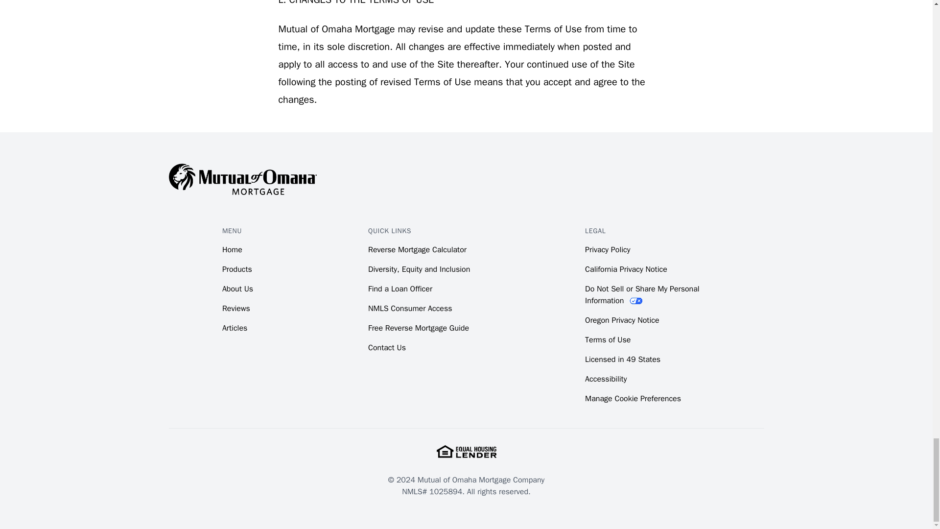  Describe the element at coordinates (410, 309) in the screenshot. I see `NMLS Consumer Access` at that location.